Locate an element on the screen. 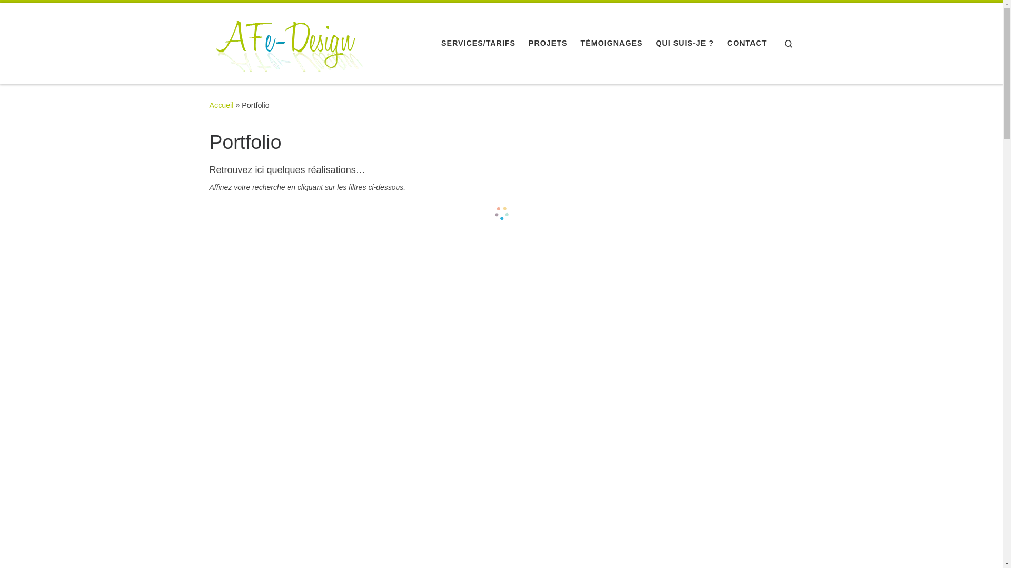 This screenshot has height=568, width=1011. CONTACT is located at coordinates (747, 43).